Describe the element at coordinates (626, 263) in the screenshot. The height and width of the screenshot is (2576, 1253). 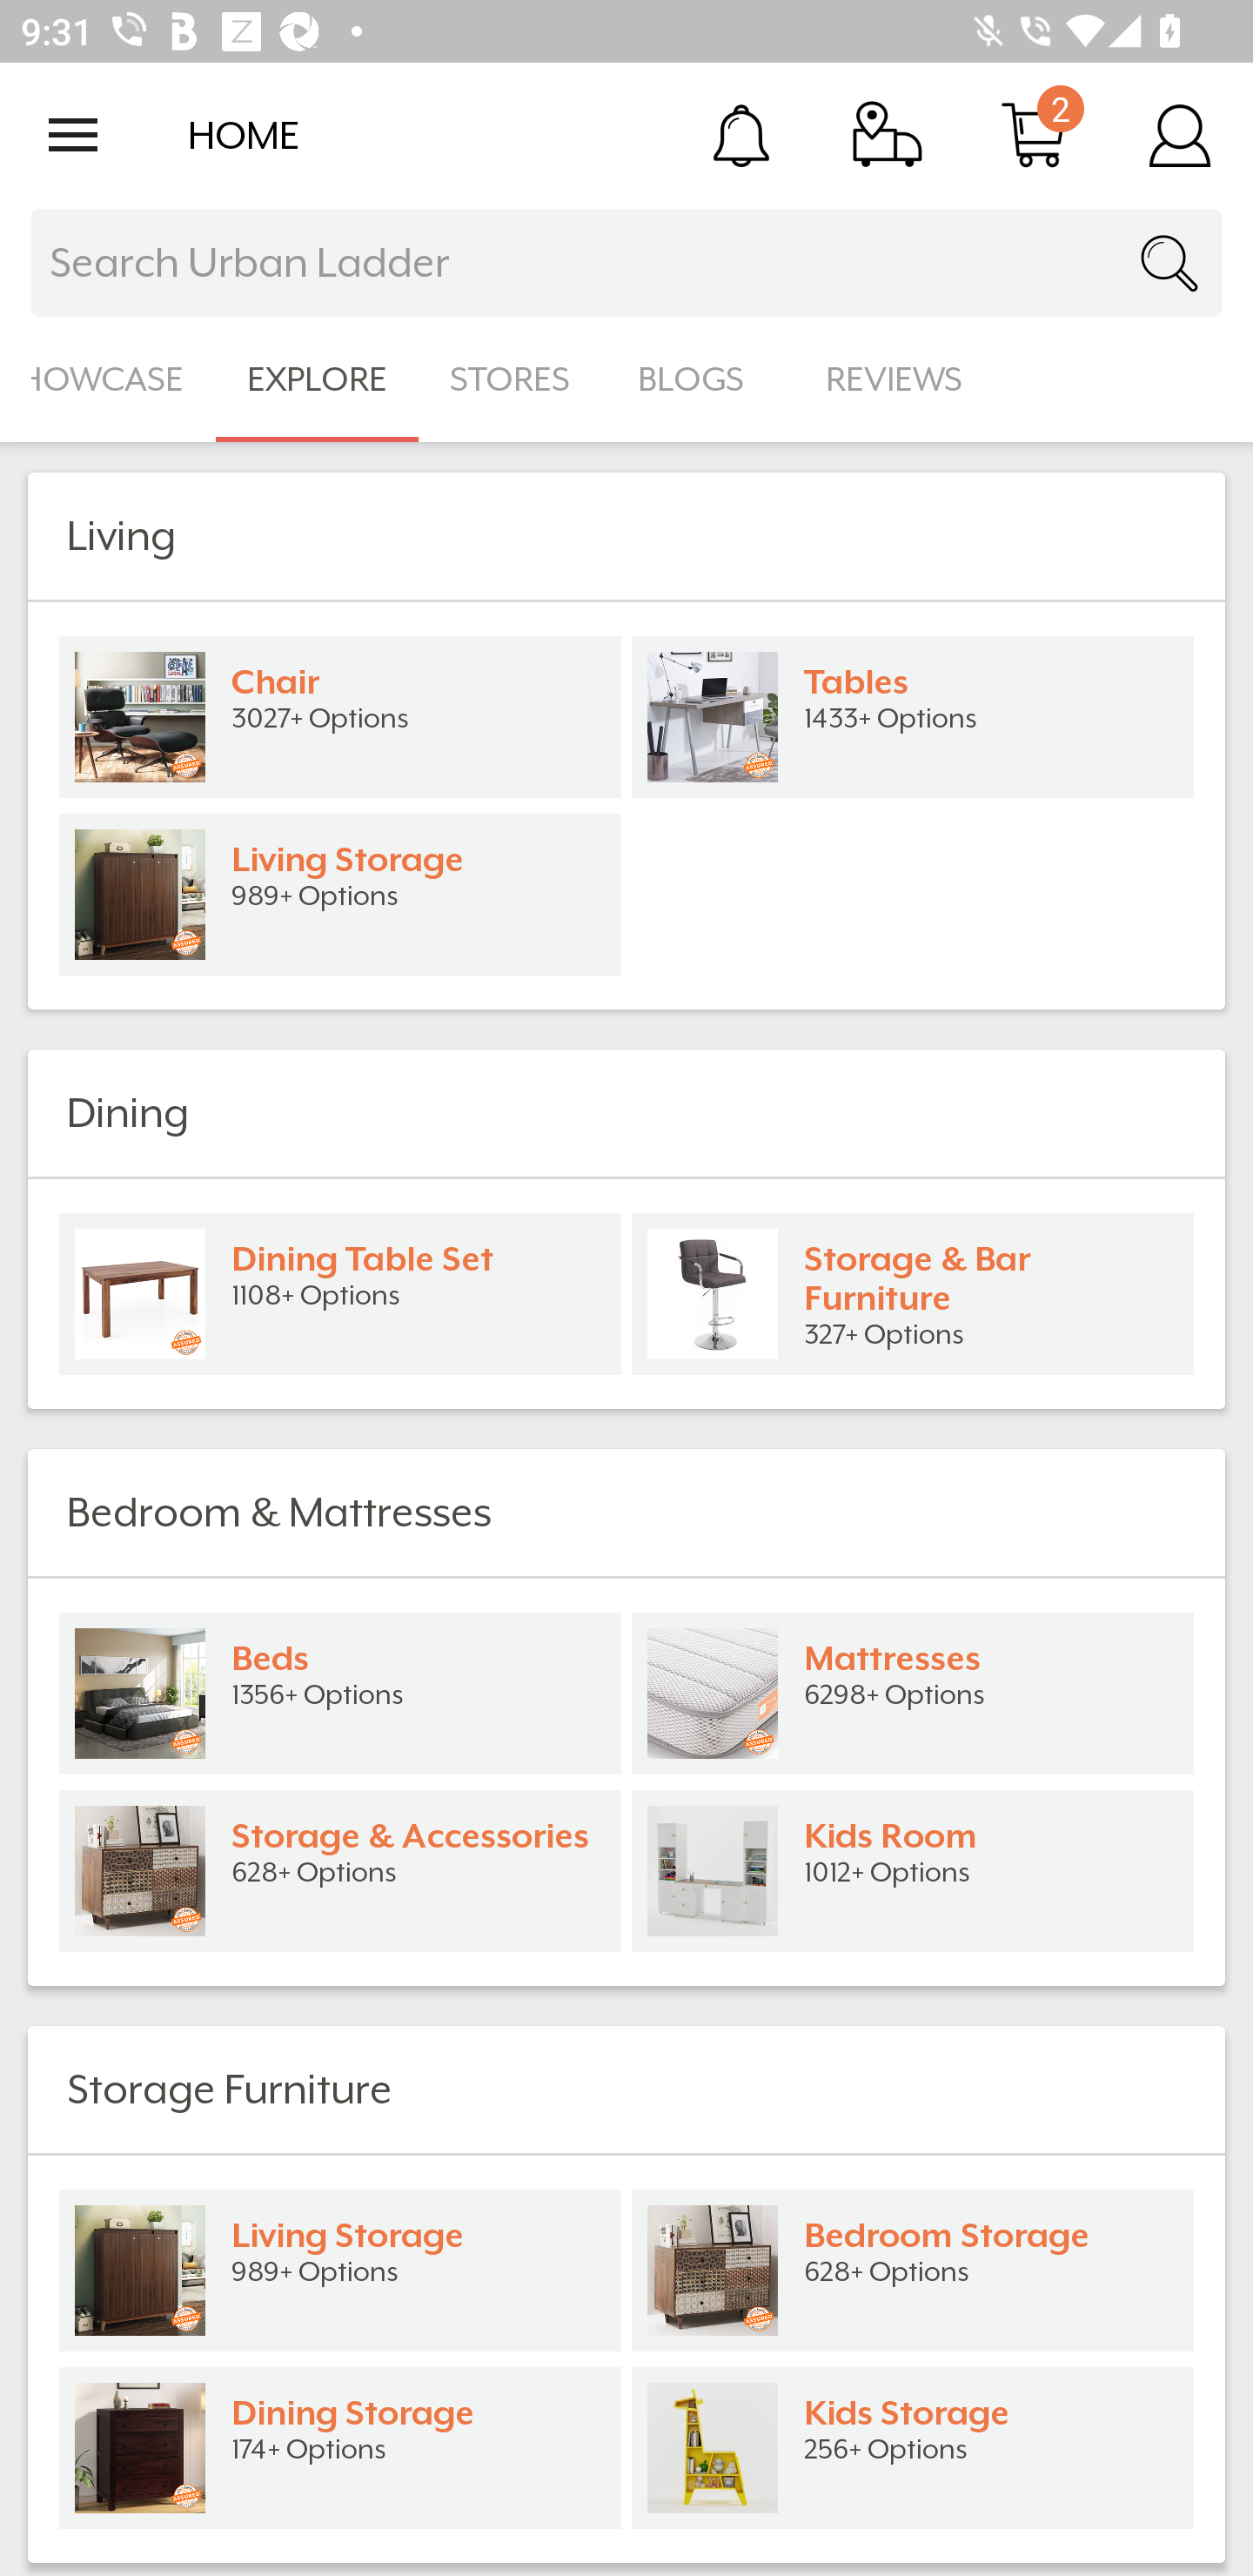
I see `Search Urban Ladder ` at that location.